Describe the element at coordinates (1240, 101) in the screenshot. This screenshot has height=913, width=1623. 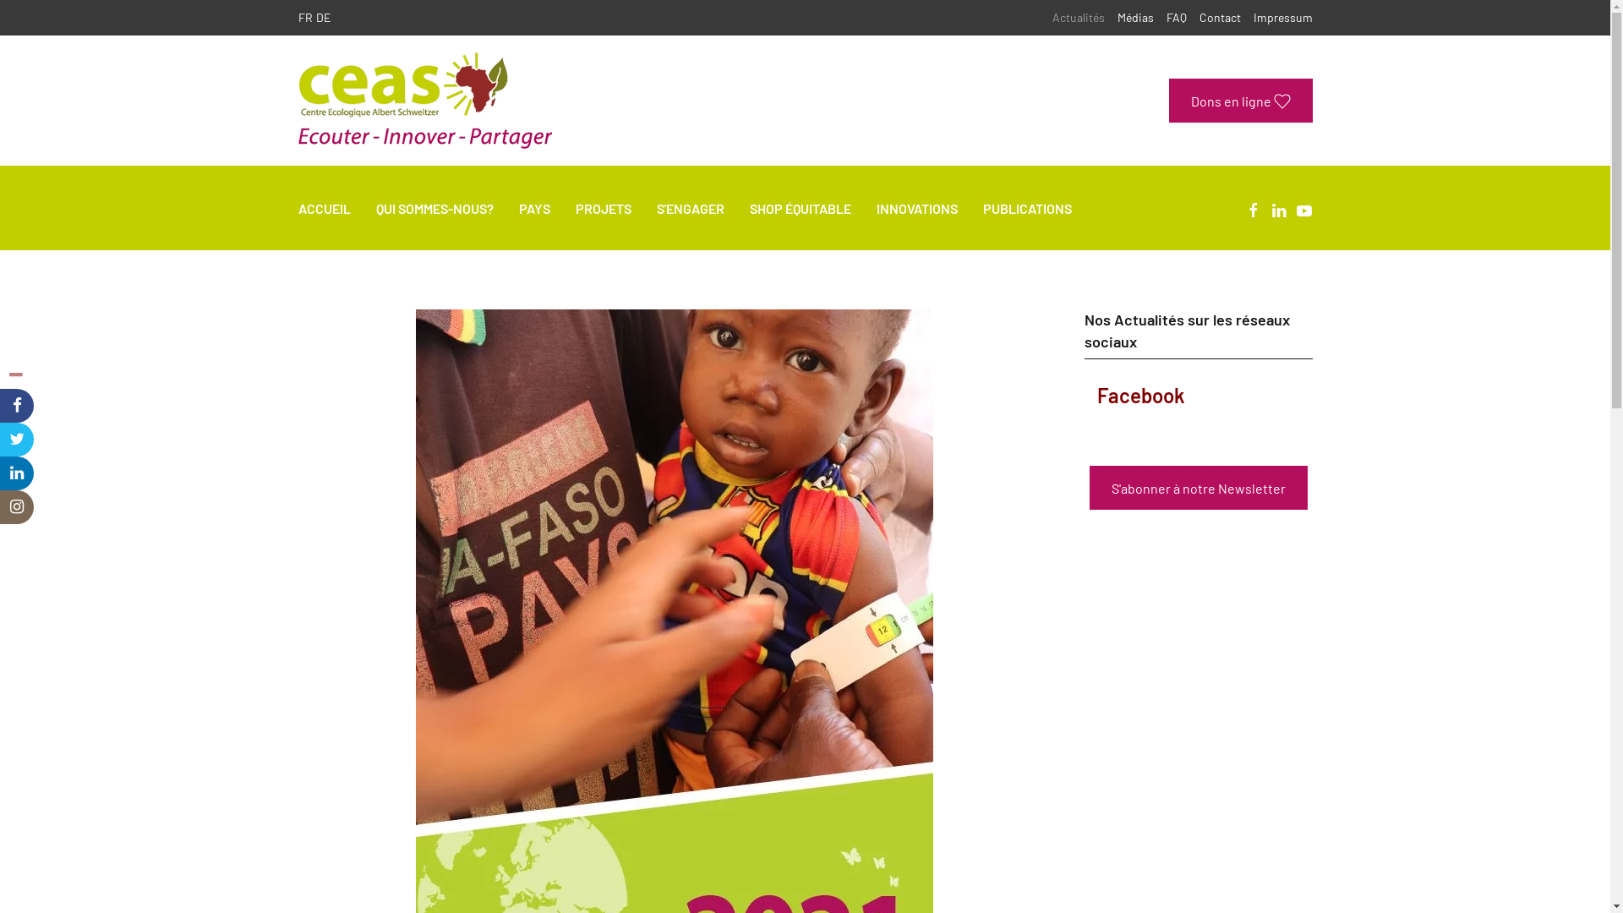
I see `Dons en ligne` at that location.